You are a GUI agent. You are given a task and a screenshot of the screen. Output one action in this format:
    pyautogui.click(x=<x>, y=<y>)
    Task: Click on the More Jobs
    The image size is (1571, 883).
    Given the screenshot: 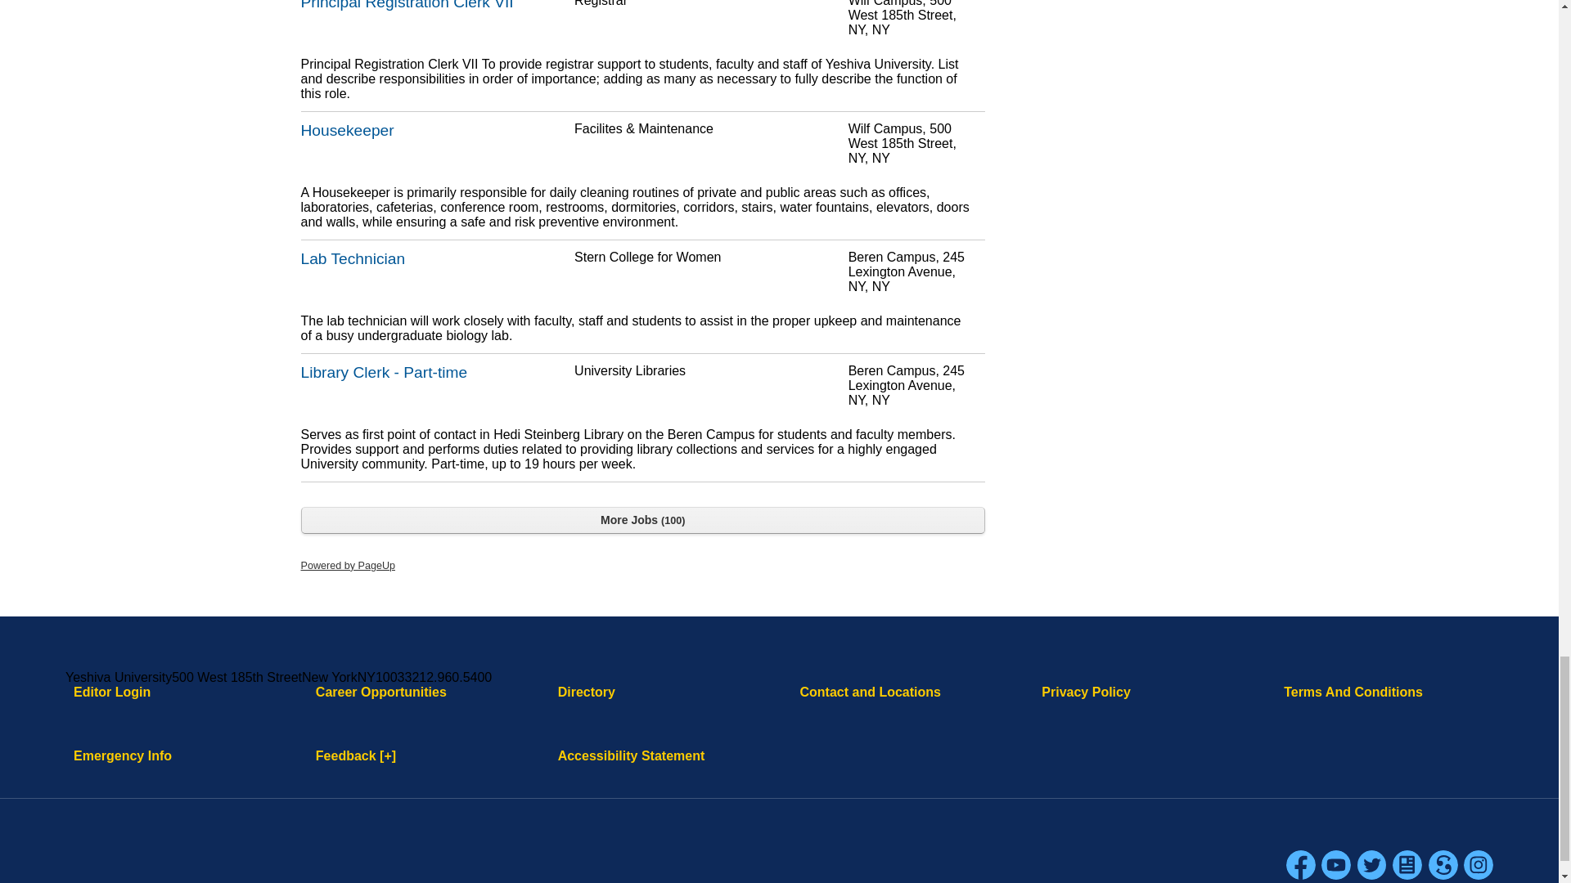 What is the action you would take?
    pyautogui.click(x=643, y=520)
    